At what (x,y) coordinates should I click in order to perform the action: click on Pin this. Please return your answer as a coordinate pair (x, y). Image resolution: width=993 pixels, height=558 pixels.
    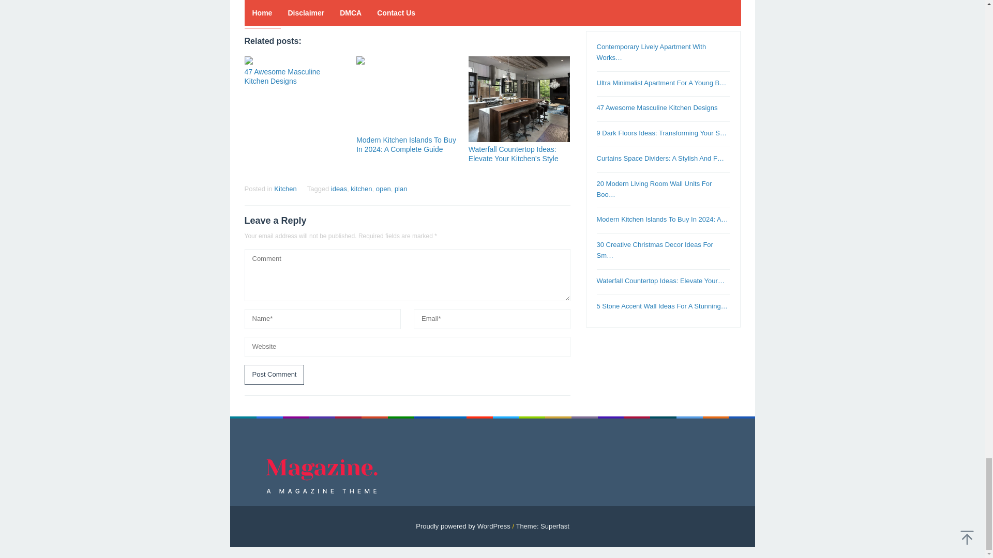
    Looking at the image, I should click on (288, 9).